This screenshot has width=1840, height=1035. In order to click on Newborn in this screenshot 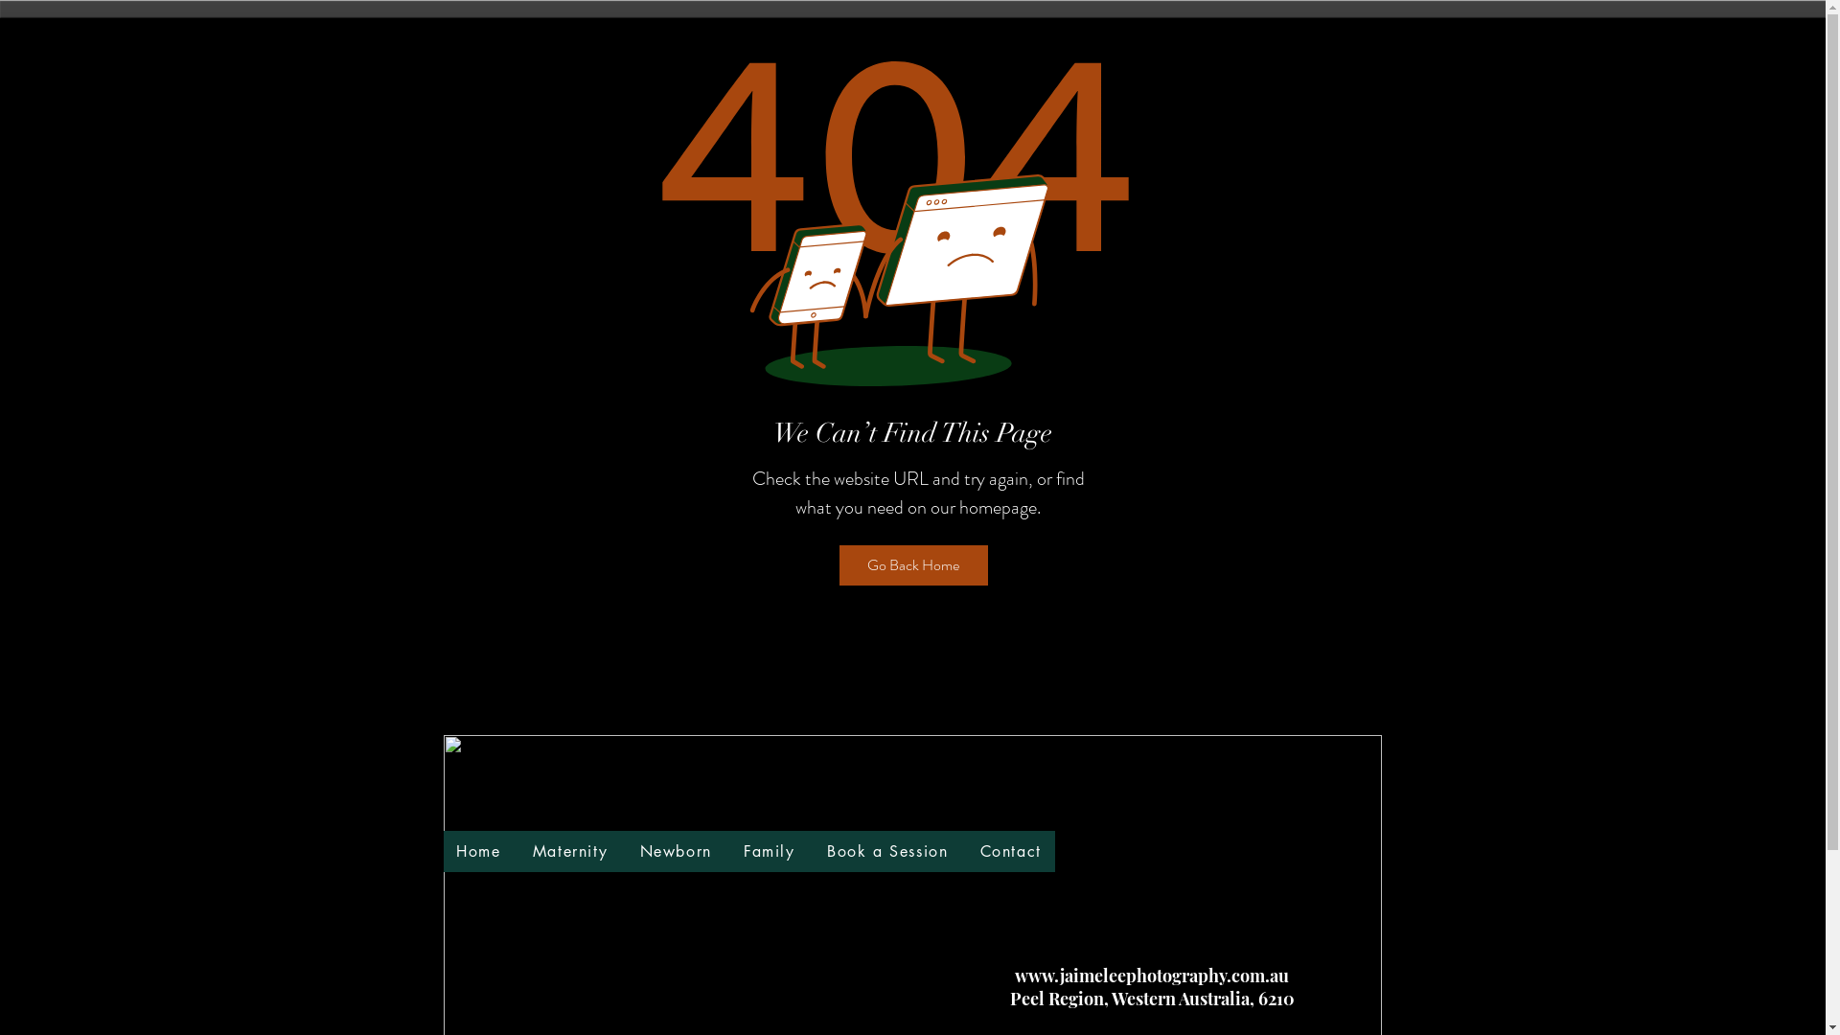, I will do `click(677, 851)`.